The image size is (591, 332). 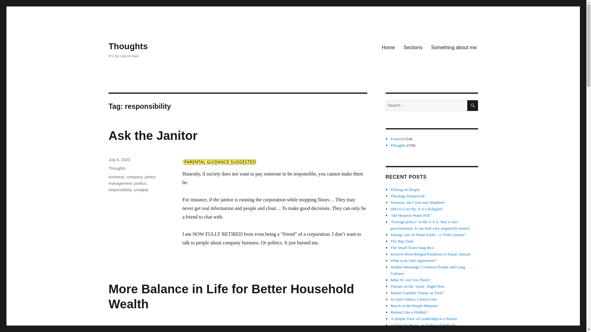 I want to click on Sections, so click(x=413, y=47).